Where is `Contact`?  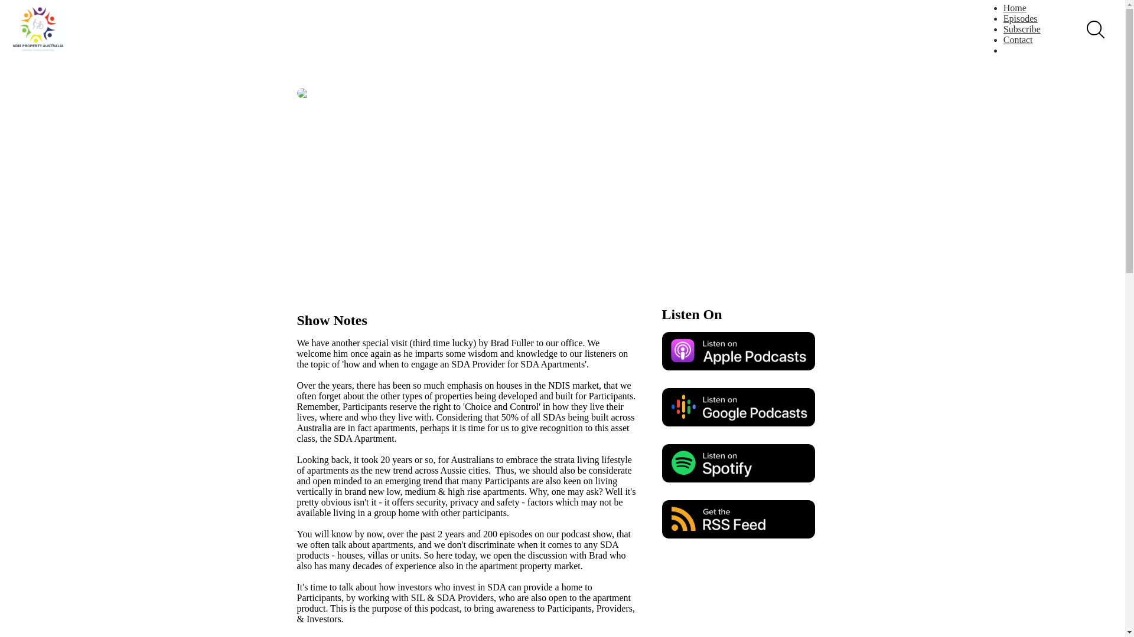
Contact is located at coordinates (1018, 40).